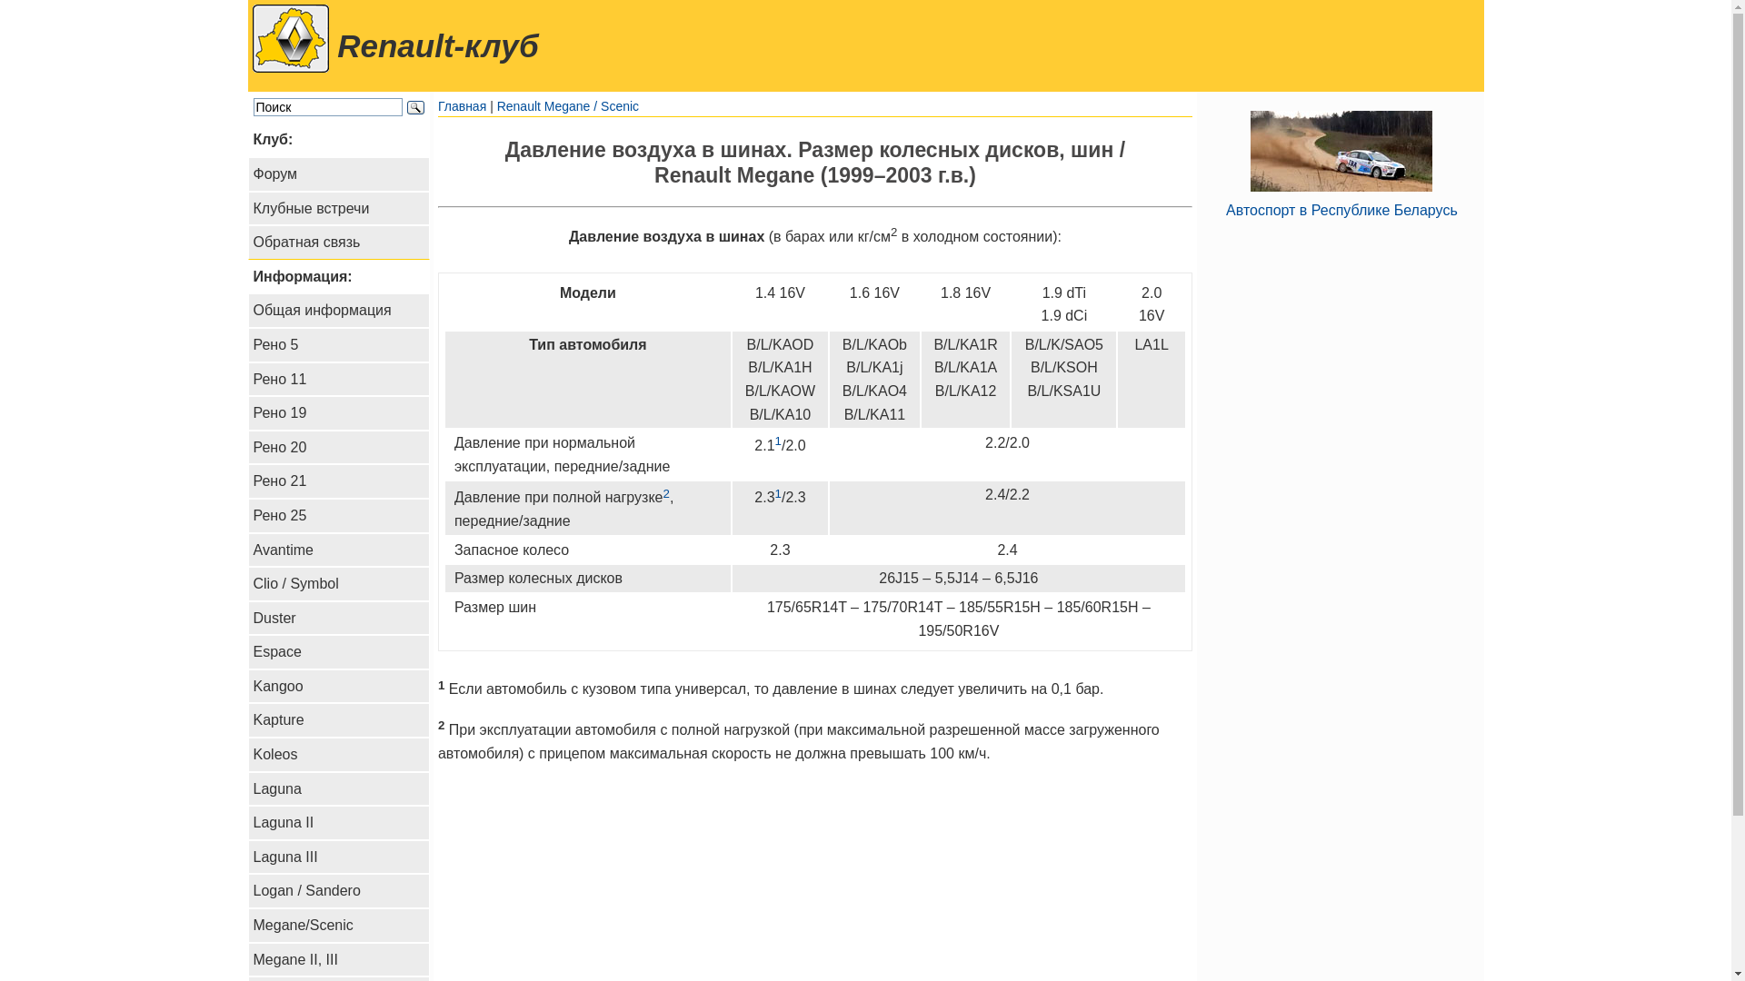 This screenshot has height=981, width=1745. Describe the element at coordinates (338, 550) in the screenshot. I see `Avantime` at that location.